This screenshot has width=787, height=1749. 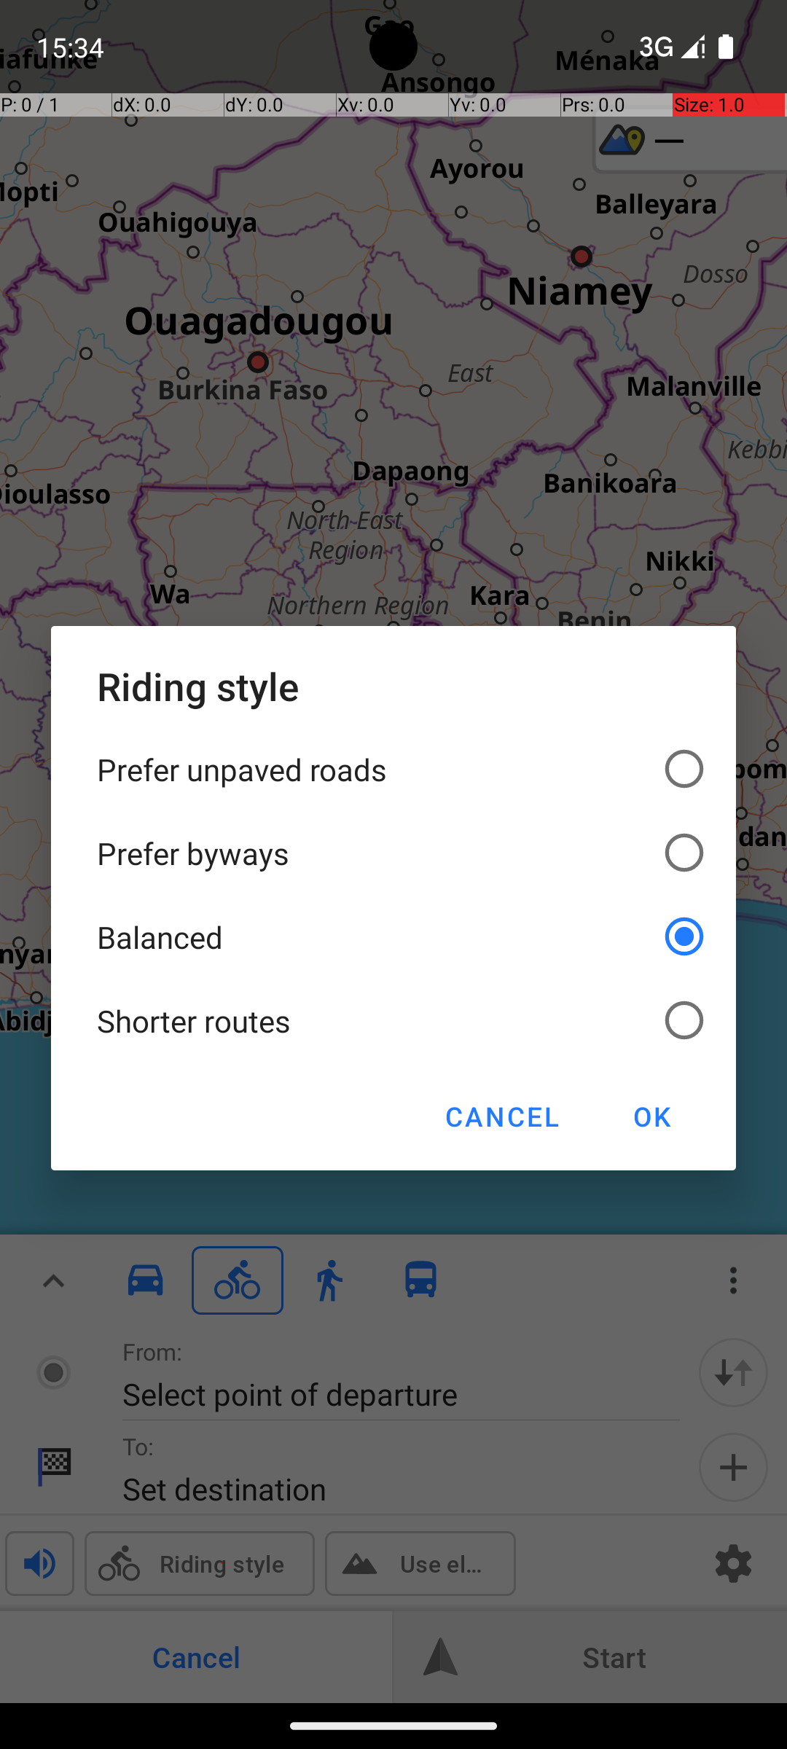 I want to click on Balanced, so click(x=393, y=937).